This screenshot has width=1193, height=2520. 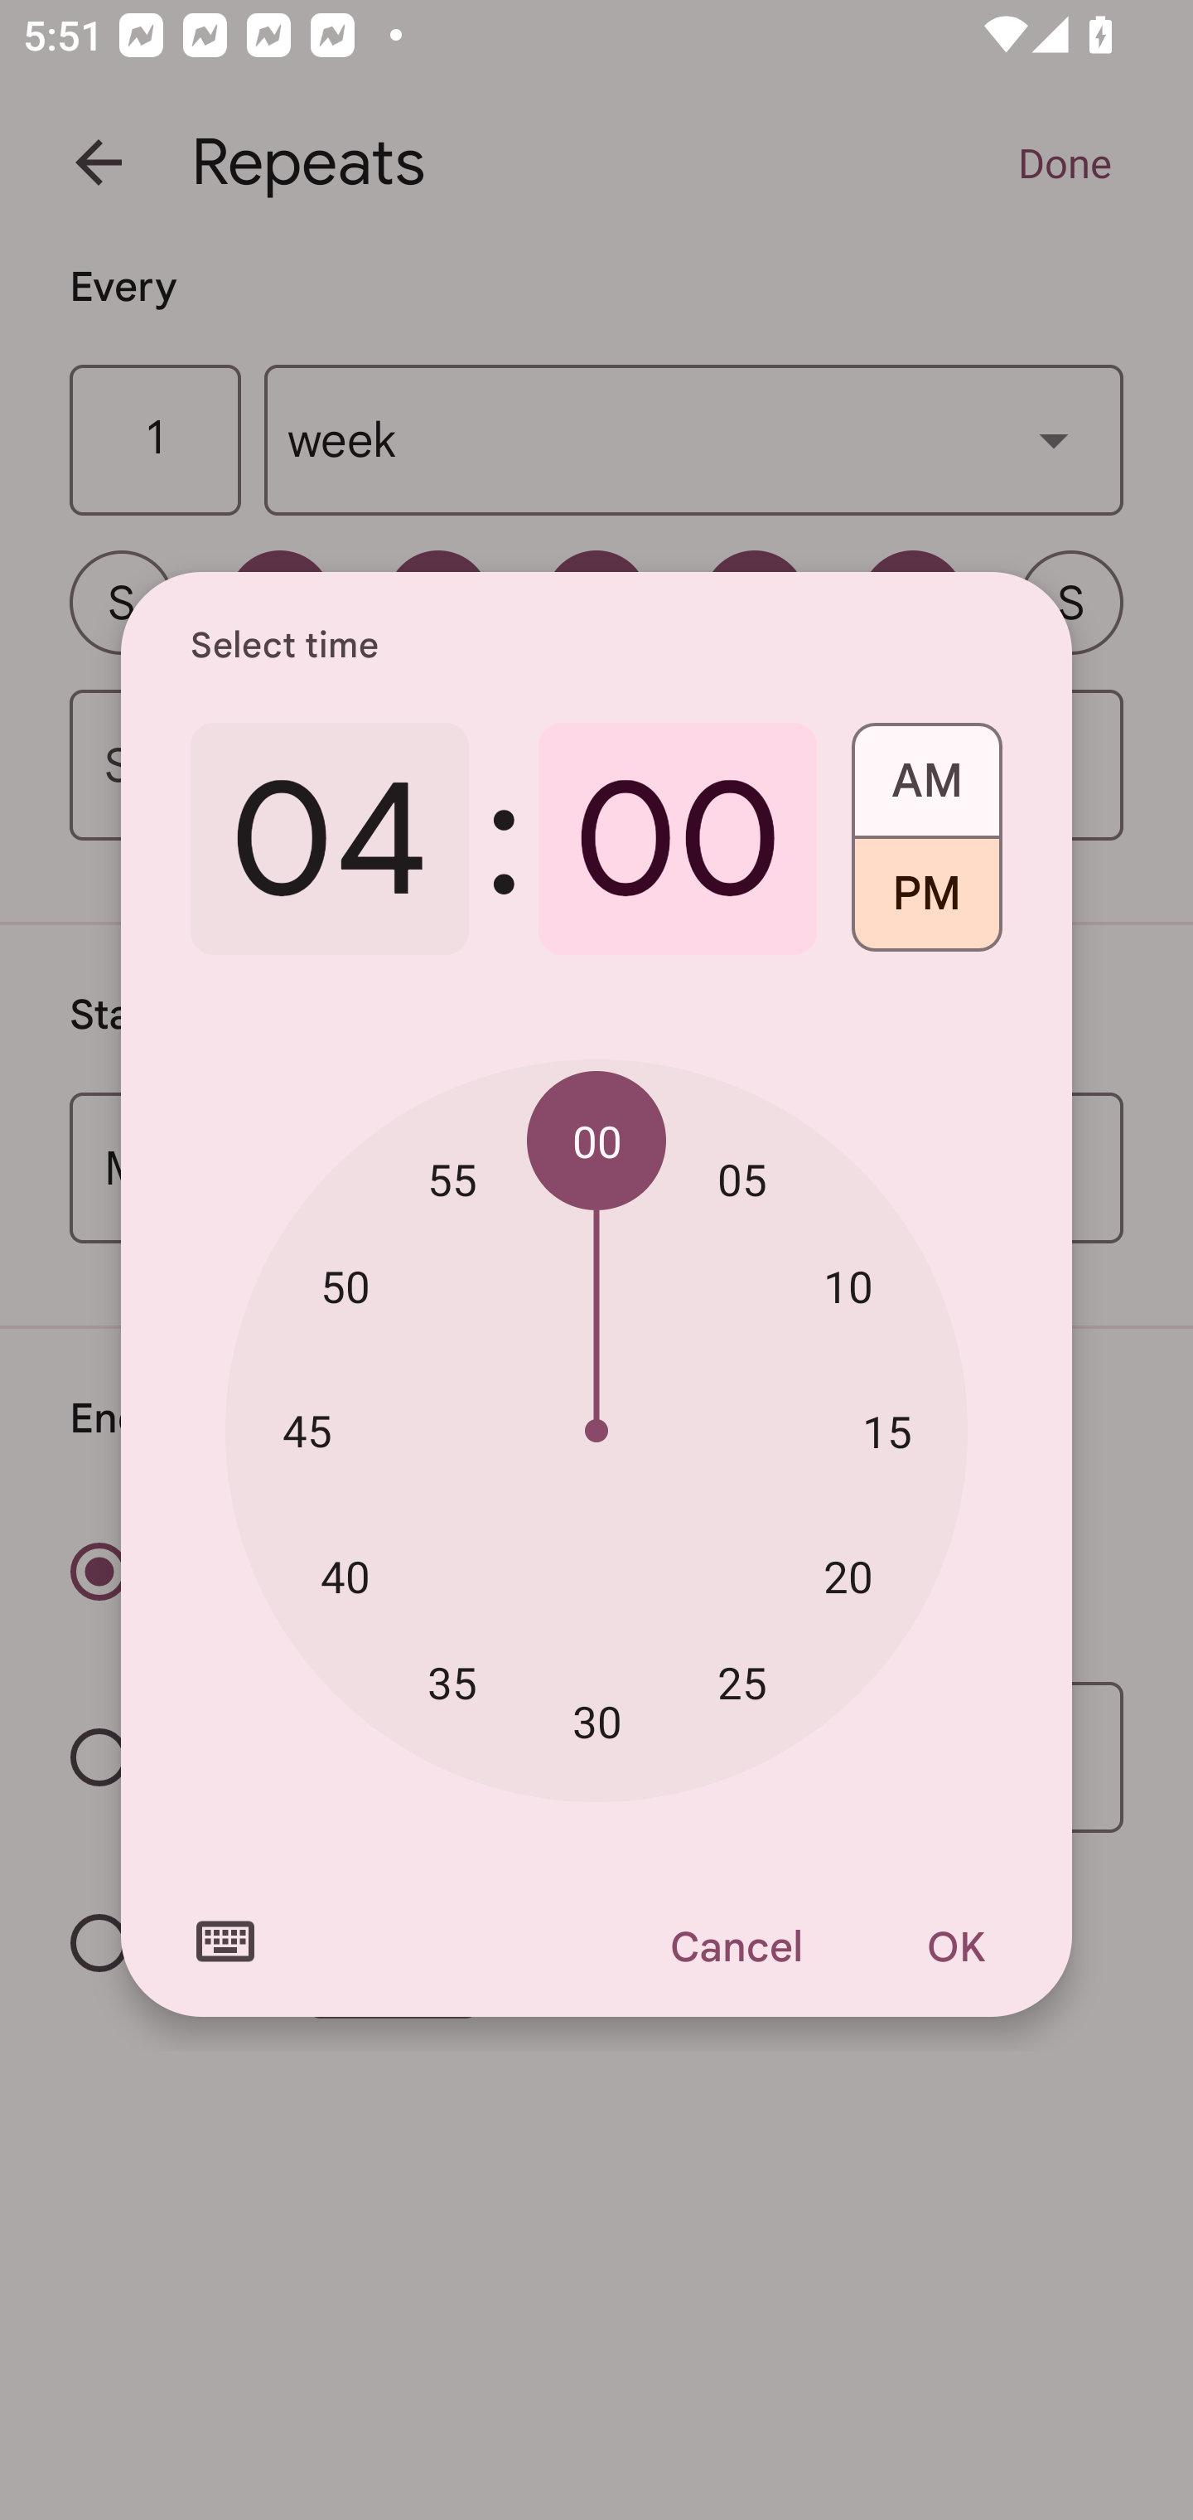 What do you see at coordinates (742, 1179) in the screenshot?
I see `05 05 minutes` at bounding box center [742, 1179].